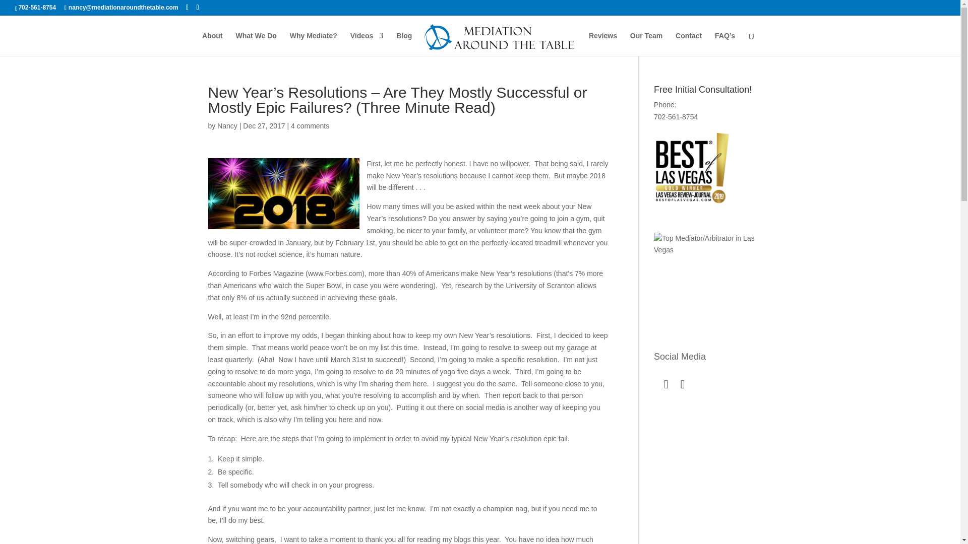 The width and height of the screenshot is (968, 544). What do you see at coordinates (689, 44) in the screenshot?
I see `Contact` at bounding box center [689, 44].